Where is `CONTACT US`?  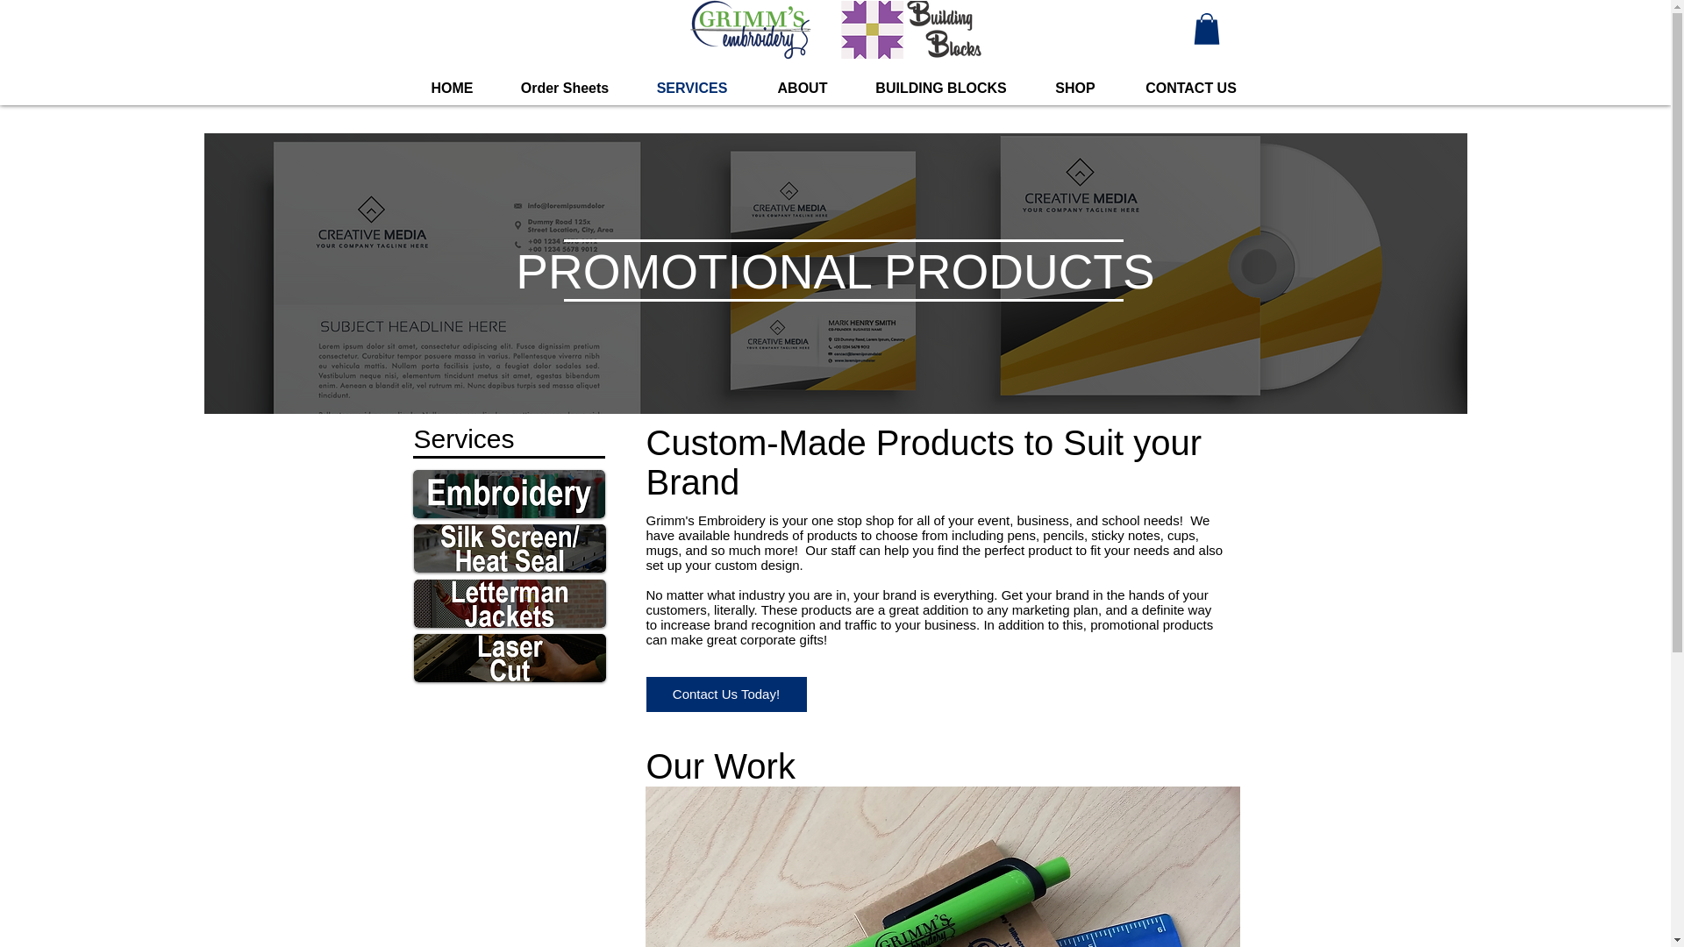 CONTACT US is located at coordinates (1191, 88).